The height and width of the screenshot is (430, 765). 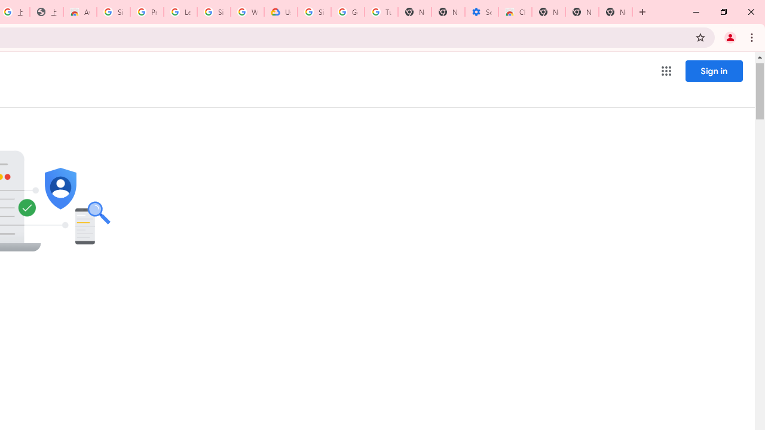 I want to click on Chrome Web Store - Accessibility extensions, so click(x=515, y=12).